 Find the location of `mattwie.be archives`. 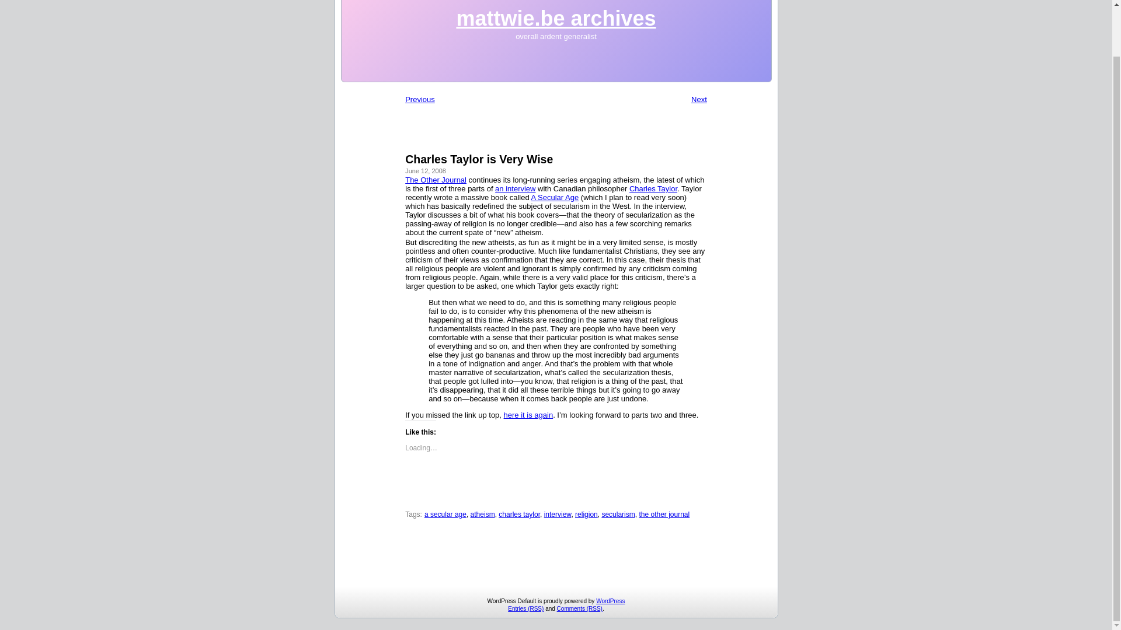

mattwie.be archives is located at coordinates (556, 17).